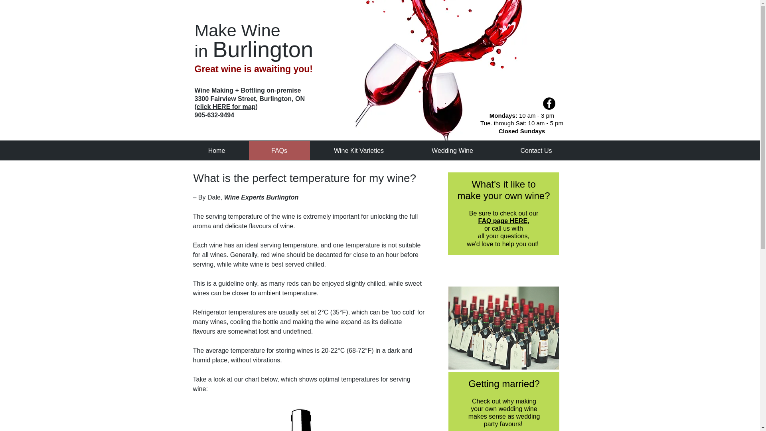 The width and height of the screenshot is (766, 431). Describe the element at coordinates (279, 150) in the screenshot. I see `FAQs` at that location.